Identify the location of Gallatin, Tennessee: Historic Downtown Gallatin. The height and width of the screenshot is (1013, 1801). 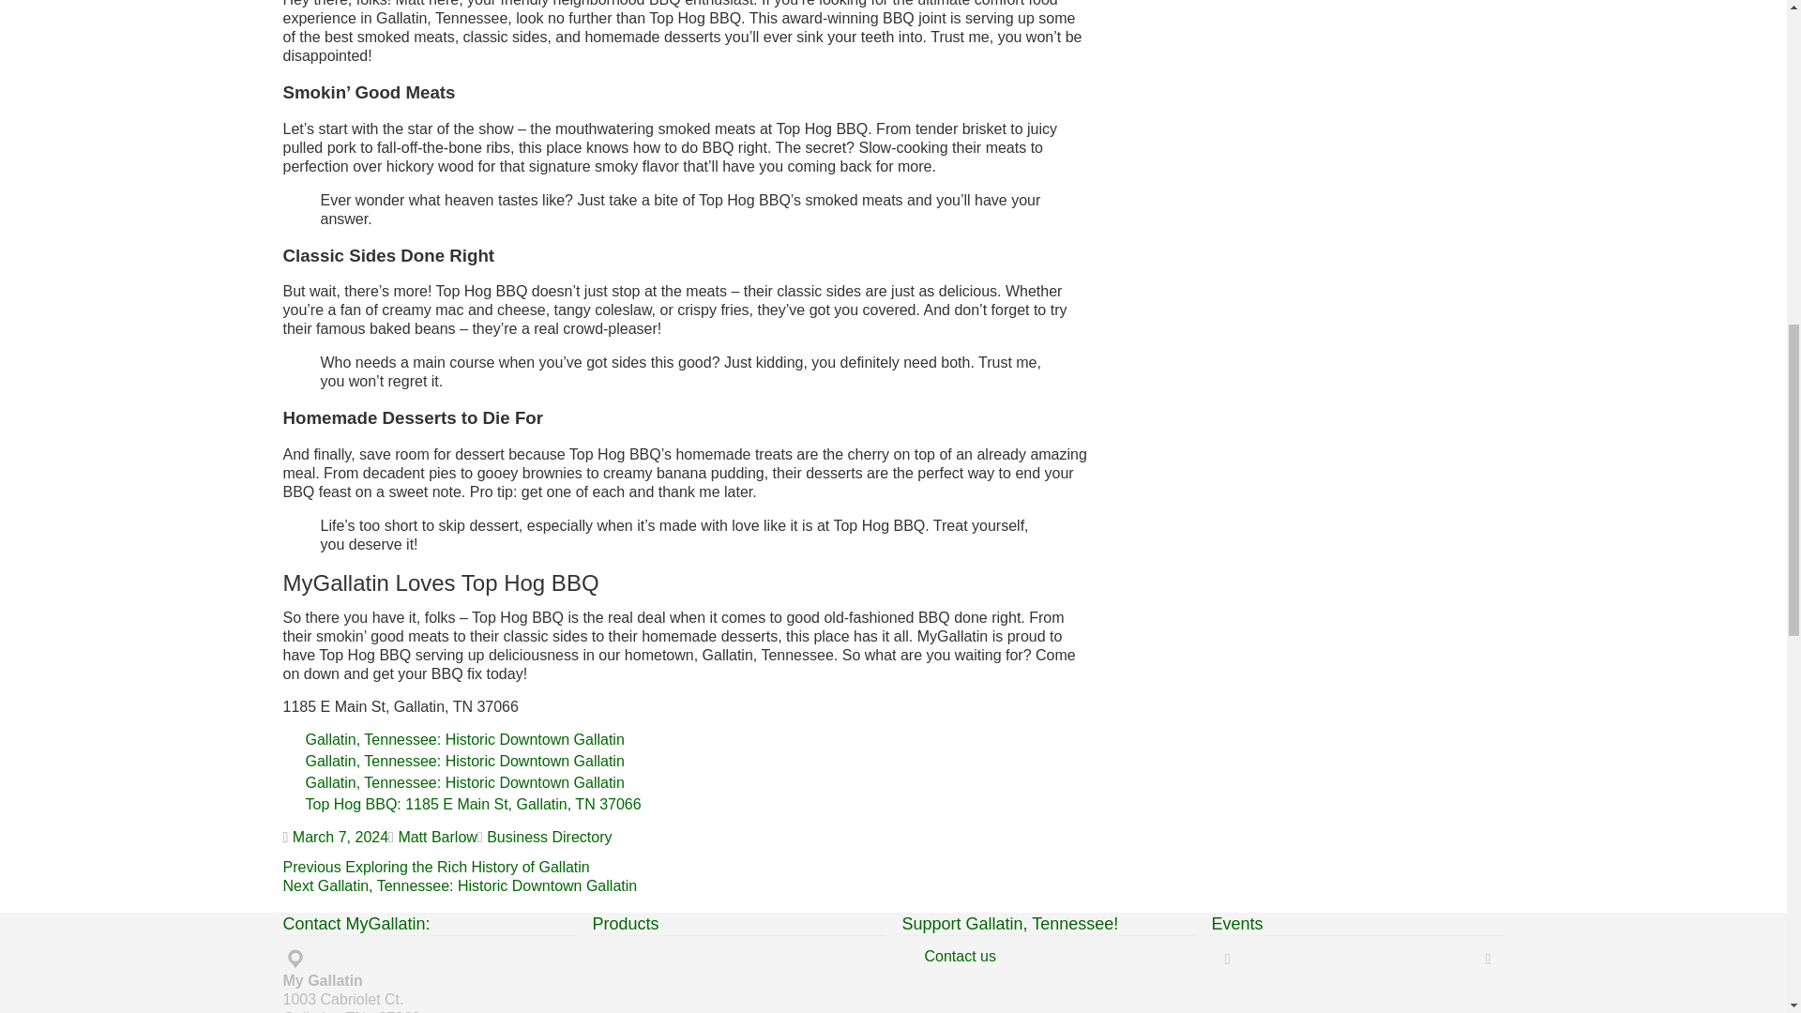
(698, 739).